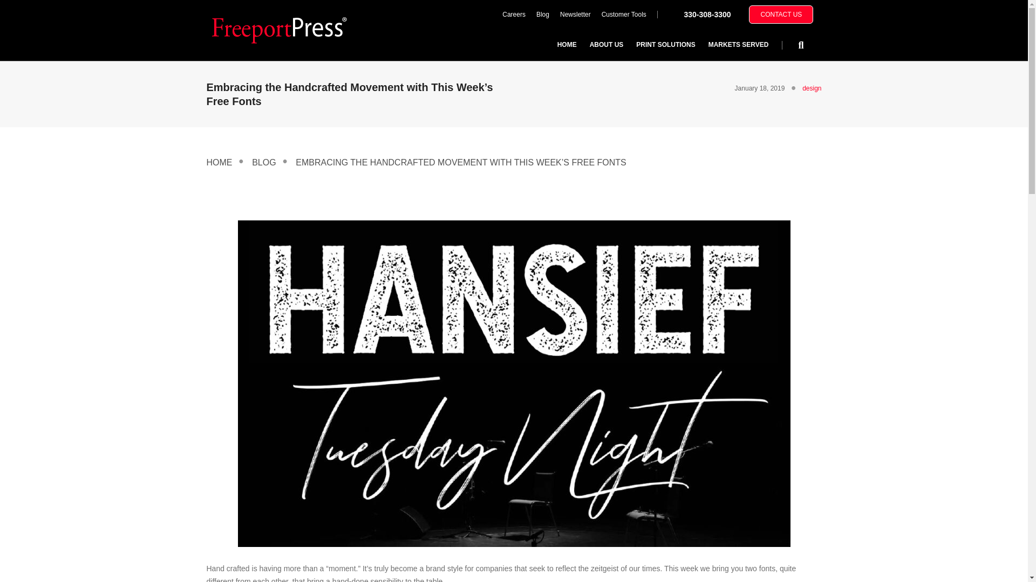 The height and width of the screenshot is (582, 1036). What do you see at coordinates (575, 15) in the screenshot?
I see `Newsletter` at bounding box center [575, 15].